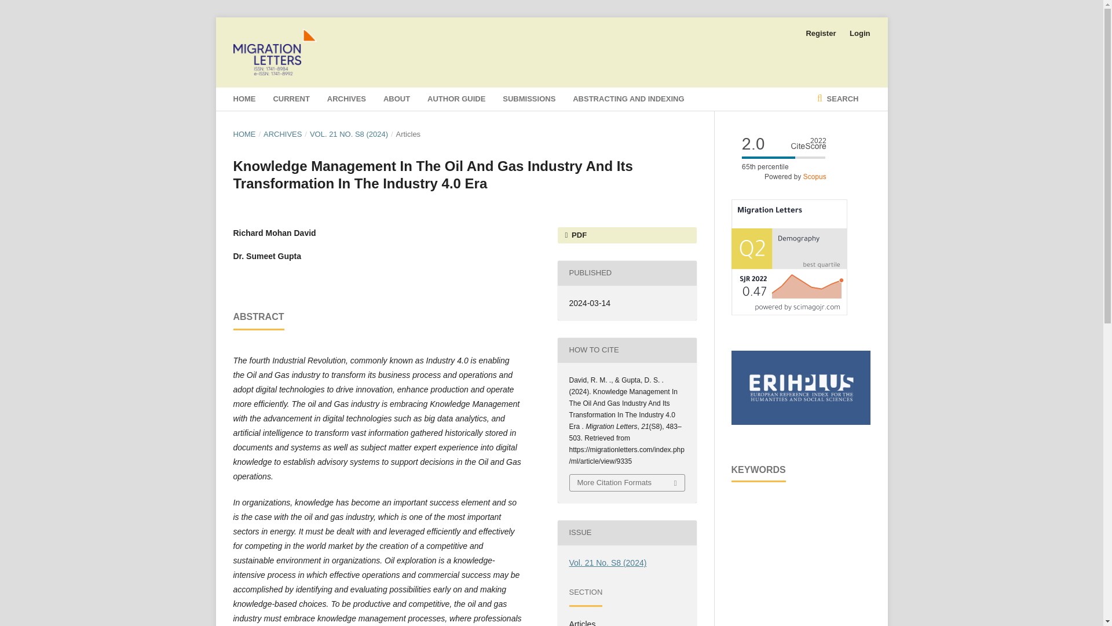 This screenshot has width=1112, height=626. I want to click on HOME, so click(244, 134).